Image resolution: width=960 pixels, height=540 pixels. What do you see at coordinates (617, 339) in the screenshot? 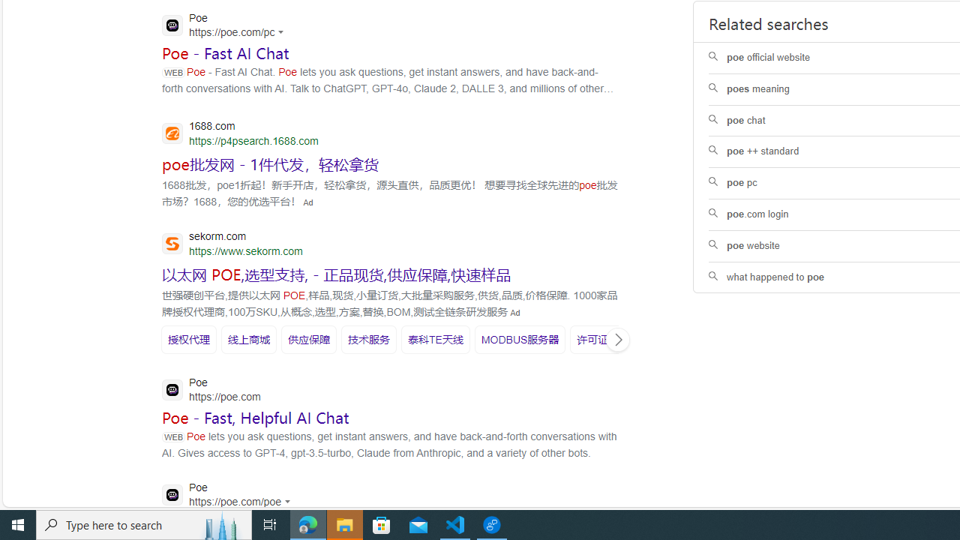
I see `Click to scroll right` at bounding box center [617, 339].